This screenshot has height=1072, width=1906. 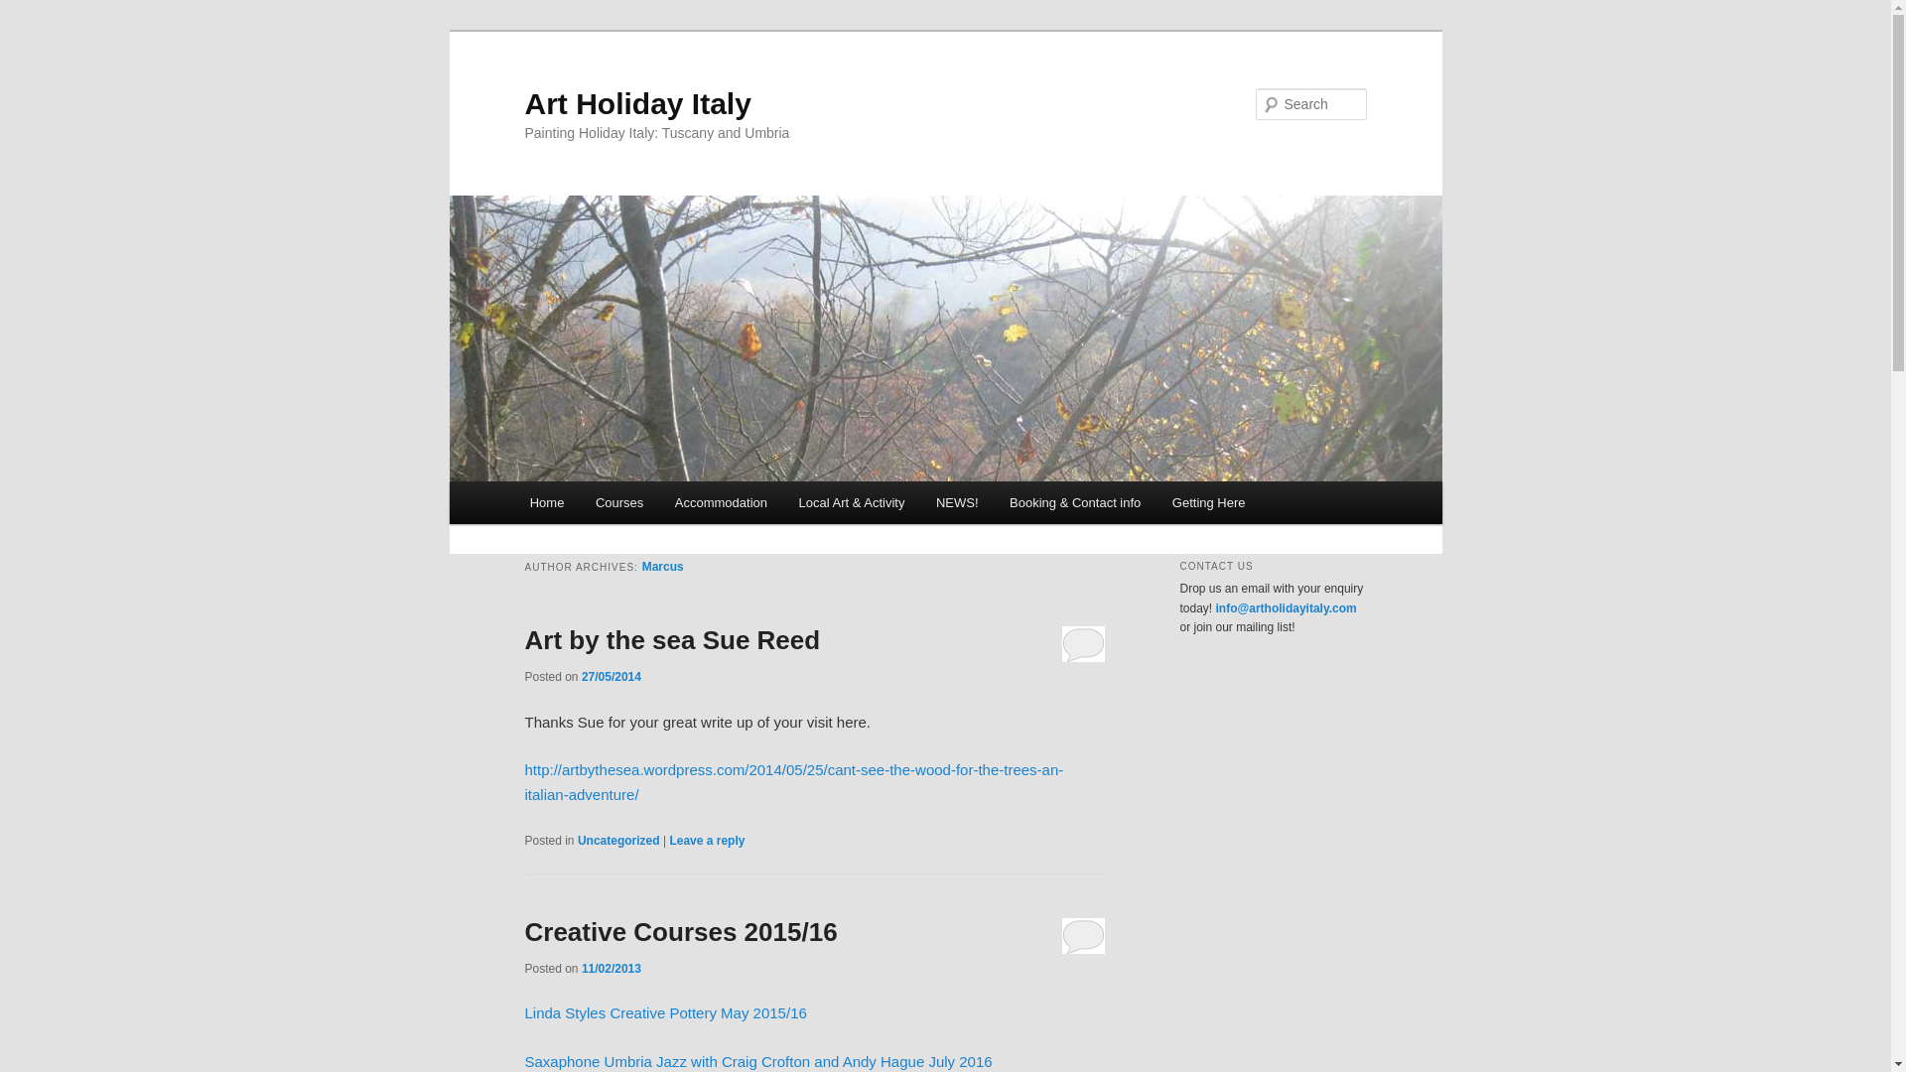 What do you see at coordinates (663, 566) in the screenshot?
I see `Marcus` at bounding box center [663, 566].